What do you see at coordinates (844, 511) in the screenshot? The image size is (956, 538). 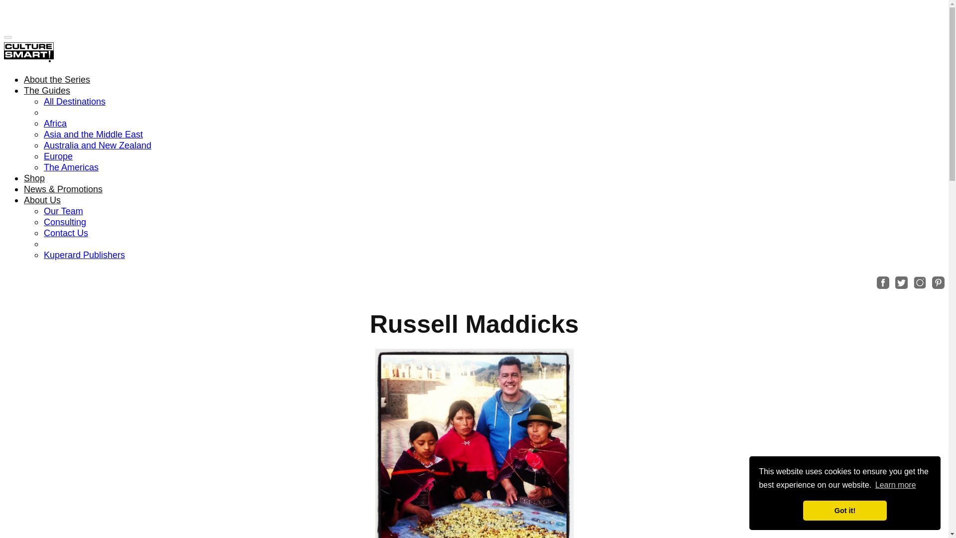 I see `Got it!` at bounding box center [844, 511].